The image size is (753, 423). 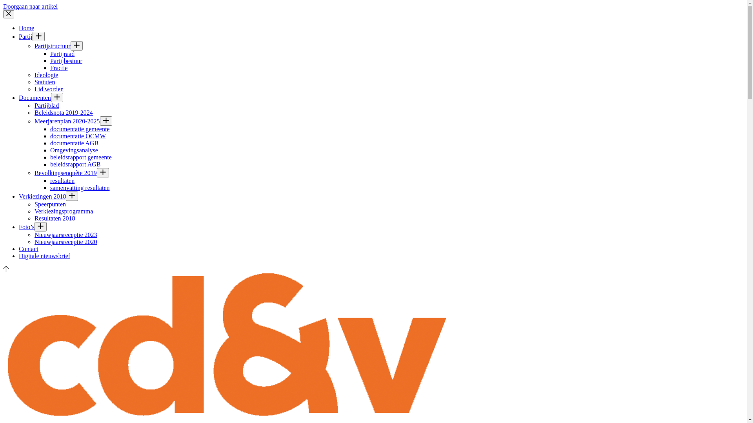 What do you see at coordinates (45, 256) in the screenshot?
I see `Digitale nieuwsbrief` at bounding box center [45, 256].